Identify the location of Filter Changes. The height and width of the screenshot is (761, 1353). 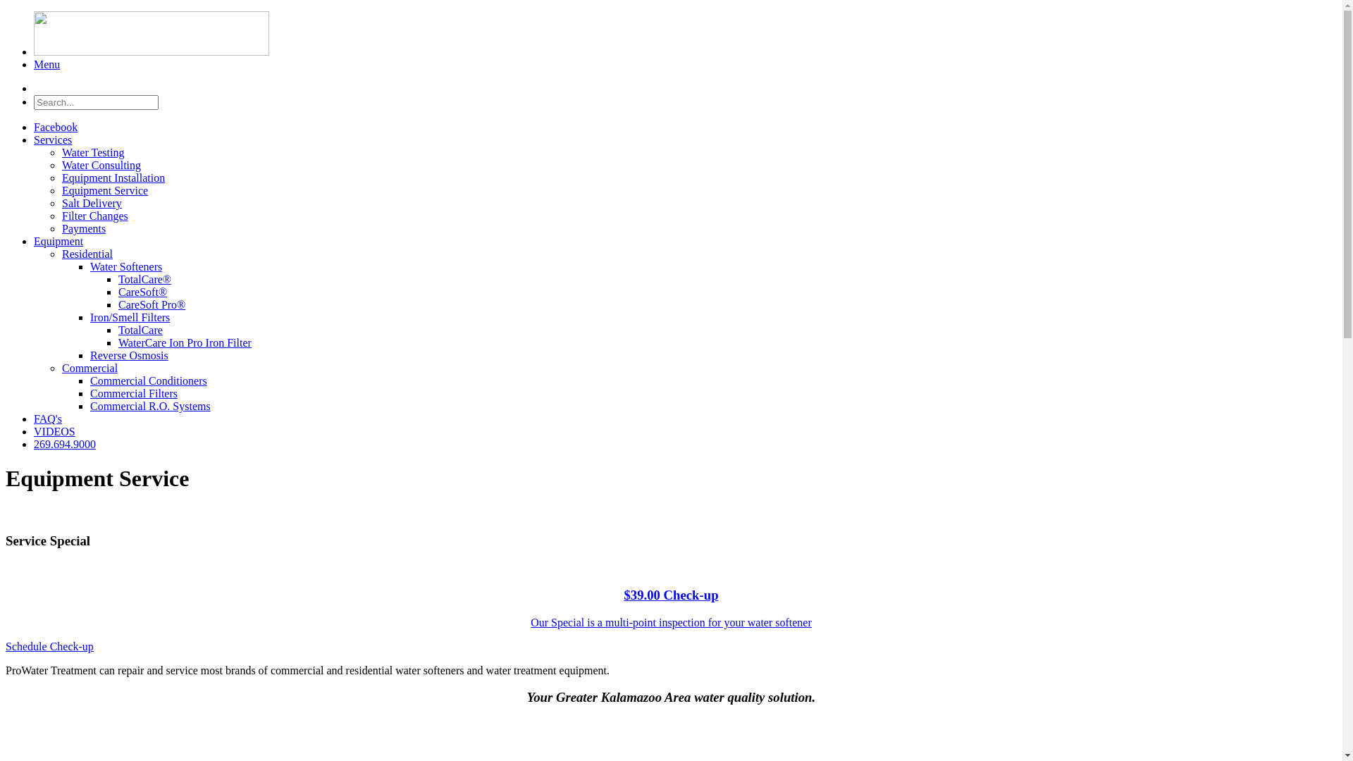
(95, 216).